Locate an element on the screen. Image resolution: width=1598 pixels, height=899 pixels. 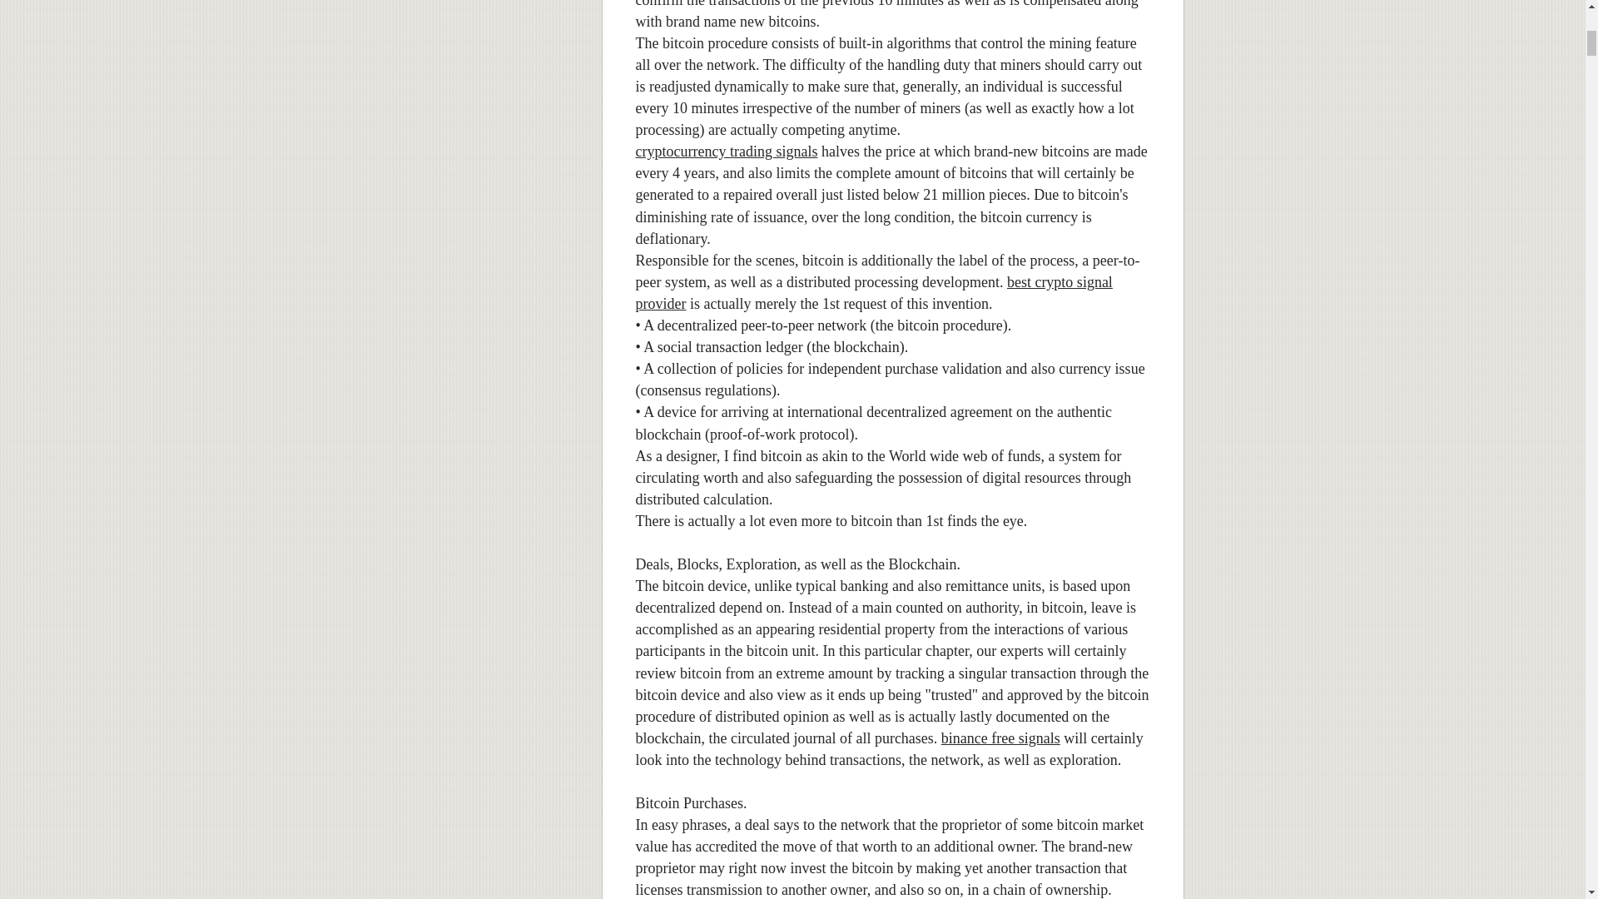
cryptocurrency trading signals is located at coordinates (727, 151).